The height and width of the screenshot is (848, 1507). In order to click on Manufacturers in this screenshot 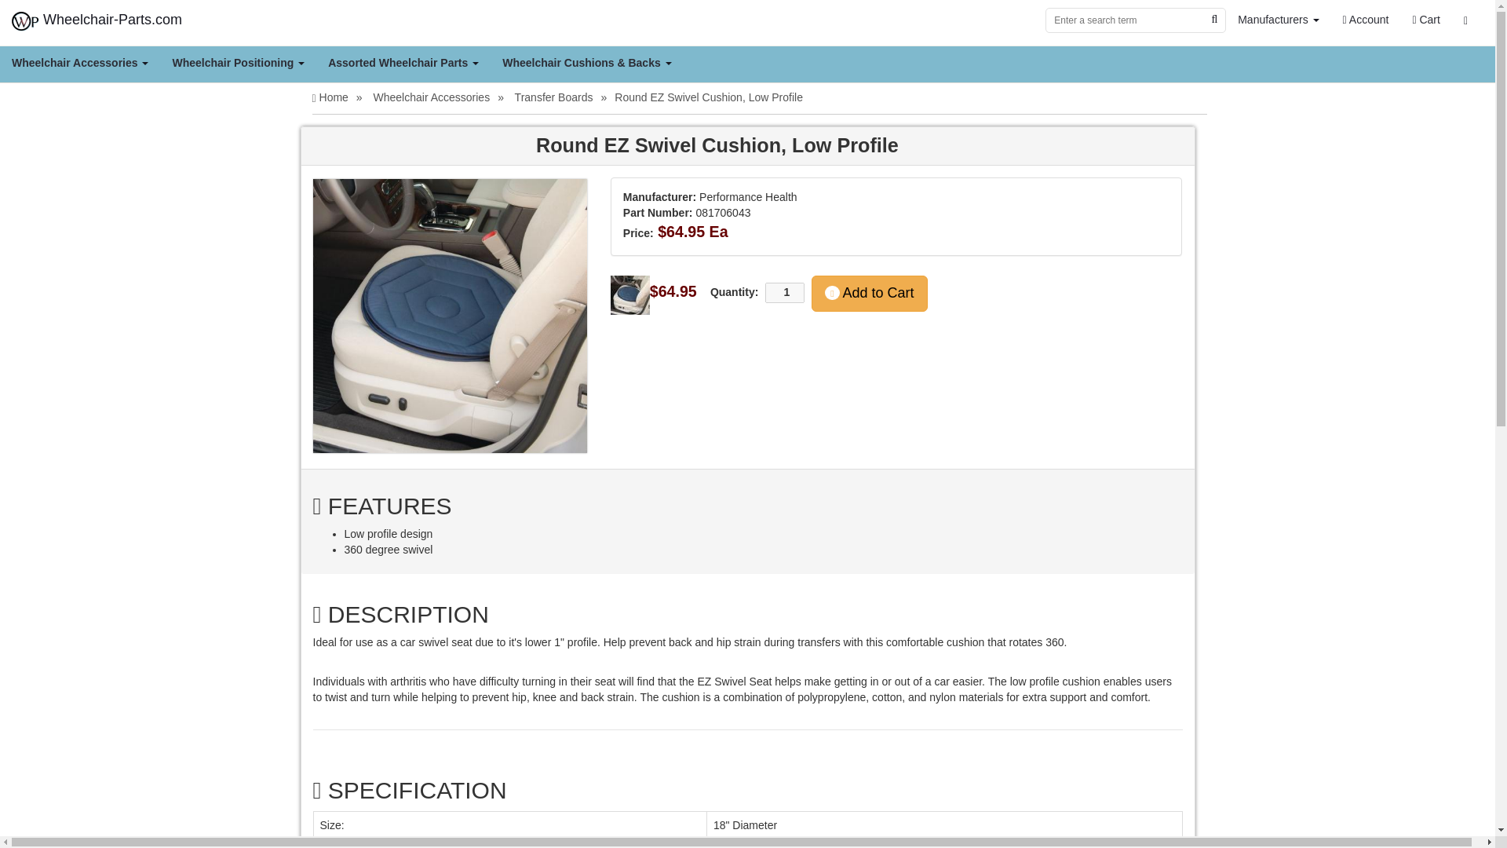, I will do `click(1278, 19)`.